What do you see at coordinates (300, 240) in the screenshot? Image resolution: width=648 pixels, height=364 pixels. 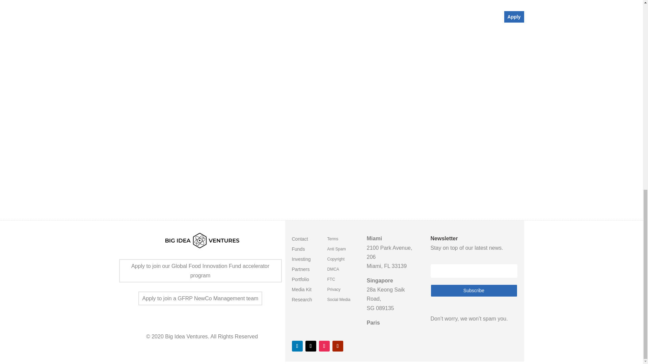 I see `Contact` at bounding box center [300, 240].